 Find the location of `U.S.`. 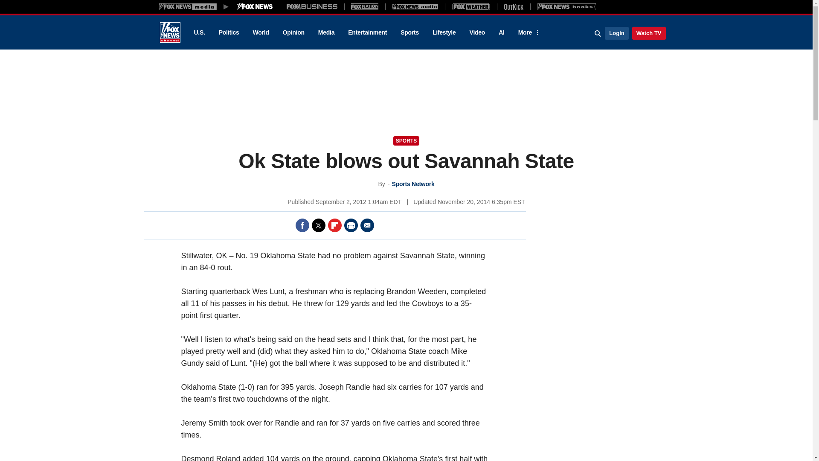

U.S. is located at coordinates (199, 32).